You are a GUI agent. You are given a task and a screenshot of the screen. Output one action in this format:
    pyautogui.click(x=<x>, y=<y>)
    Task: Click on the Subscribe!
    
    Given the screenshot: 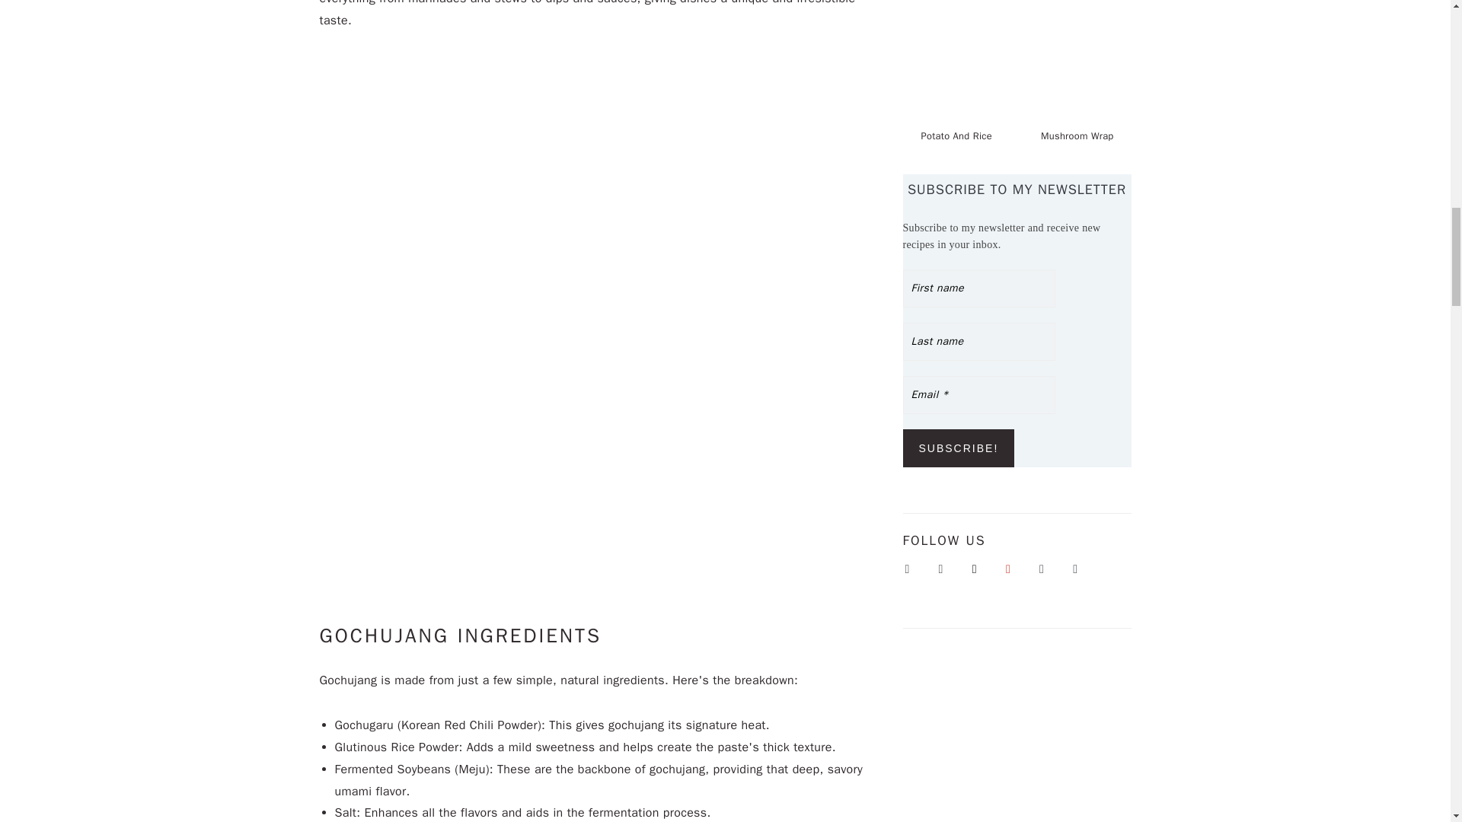 What is the action you would take?
    pyautogui.click(x=959, y=448)
    